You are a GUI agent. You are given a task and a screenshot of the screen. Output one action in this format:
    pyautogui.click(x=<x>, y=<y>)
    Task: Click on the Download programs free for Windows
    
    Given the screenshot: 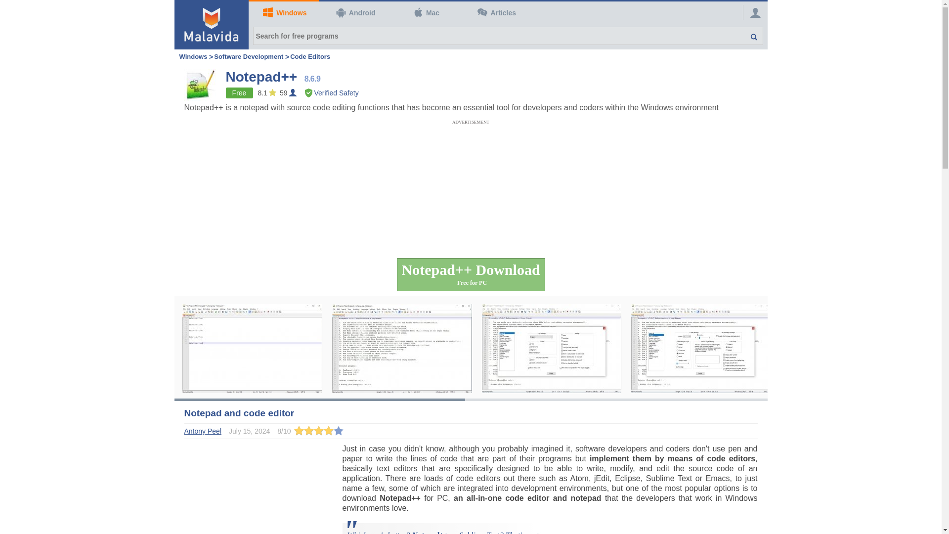 What is the action you would take?
    pyautogui.click(x=283, y=13)
    